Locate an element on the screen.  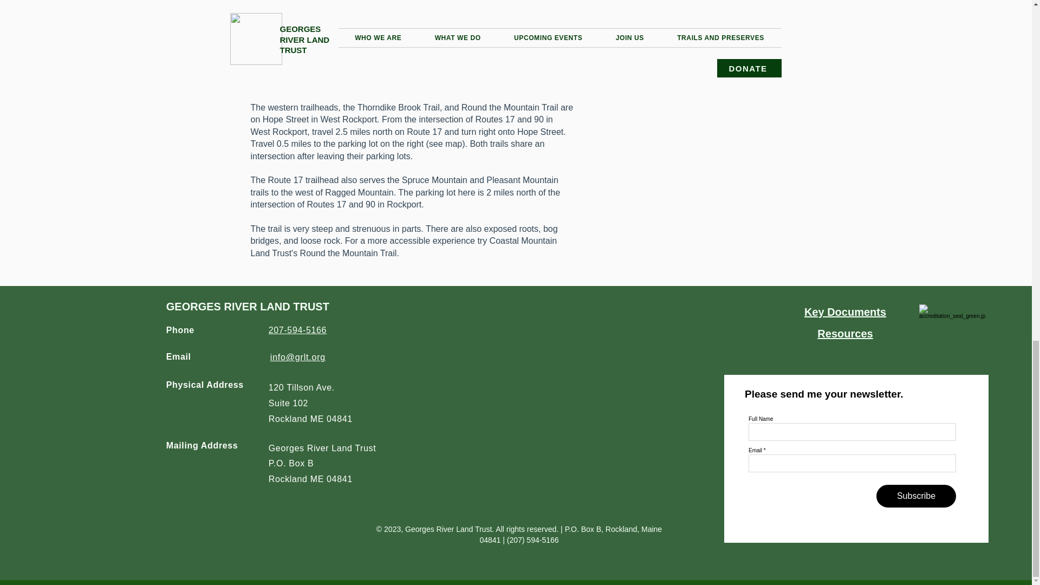
Phone is located at coordinates (180, 329).